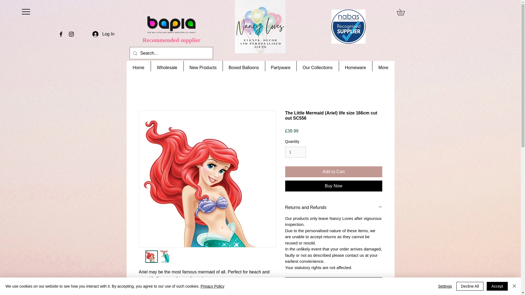  What do you see at coordinates (244, 68) in the screenshot?
I see `Boxed Balloons` at bounding box center [244, 68].